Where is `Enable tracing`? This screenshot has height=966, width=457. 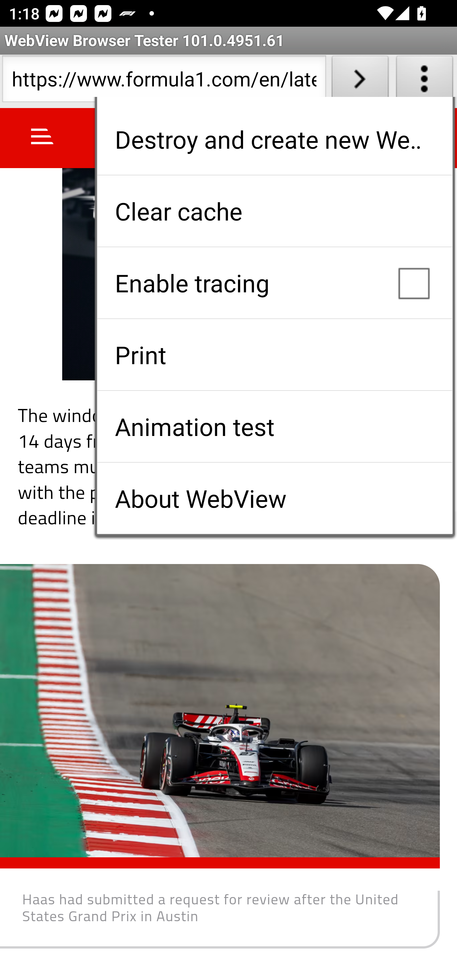 Enable tracing is located at coordinates (275, 283).